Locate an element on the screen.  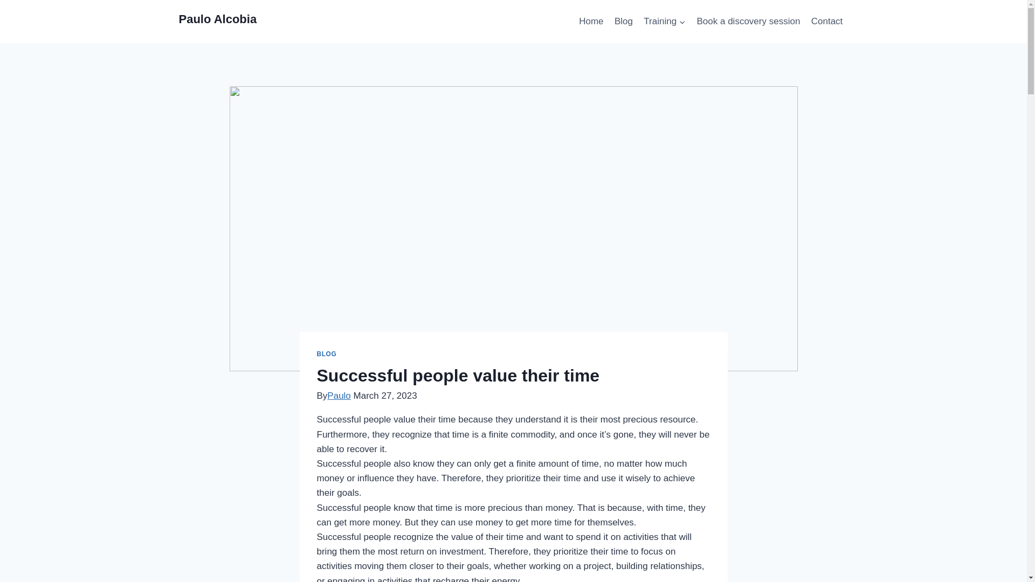
Training is located at coordinates (665, 22).